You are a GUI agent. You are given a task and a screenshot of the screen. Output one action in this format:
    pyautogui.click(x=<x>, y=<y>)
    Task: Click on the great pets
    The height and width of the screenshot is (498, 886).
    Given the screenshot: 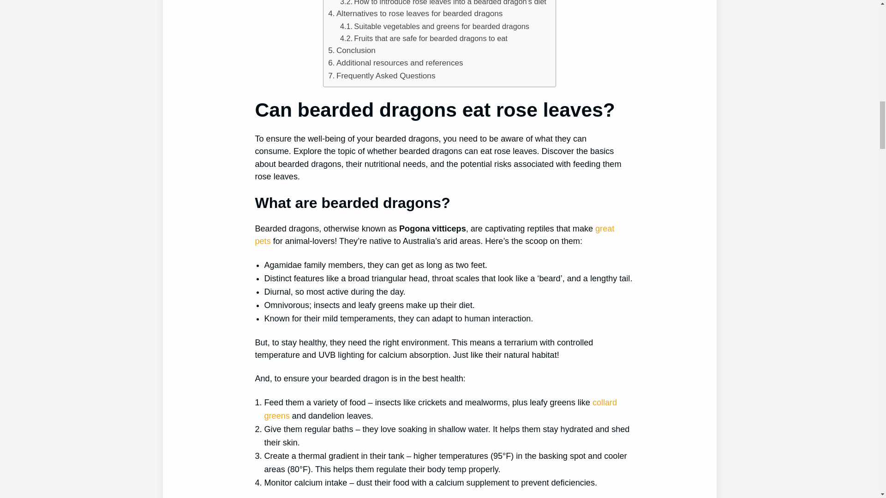 What is the action you would take?
    pyautogui.click(x=434, y=235)
    